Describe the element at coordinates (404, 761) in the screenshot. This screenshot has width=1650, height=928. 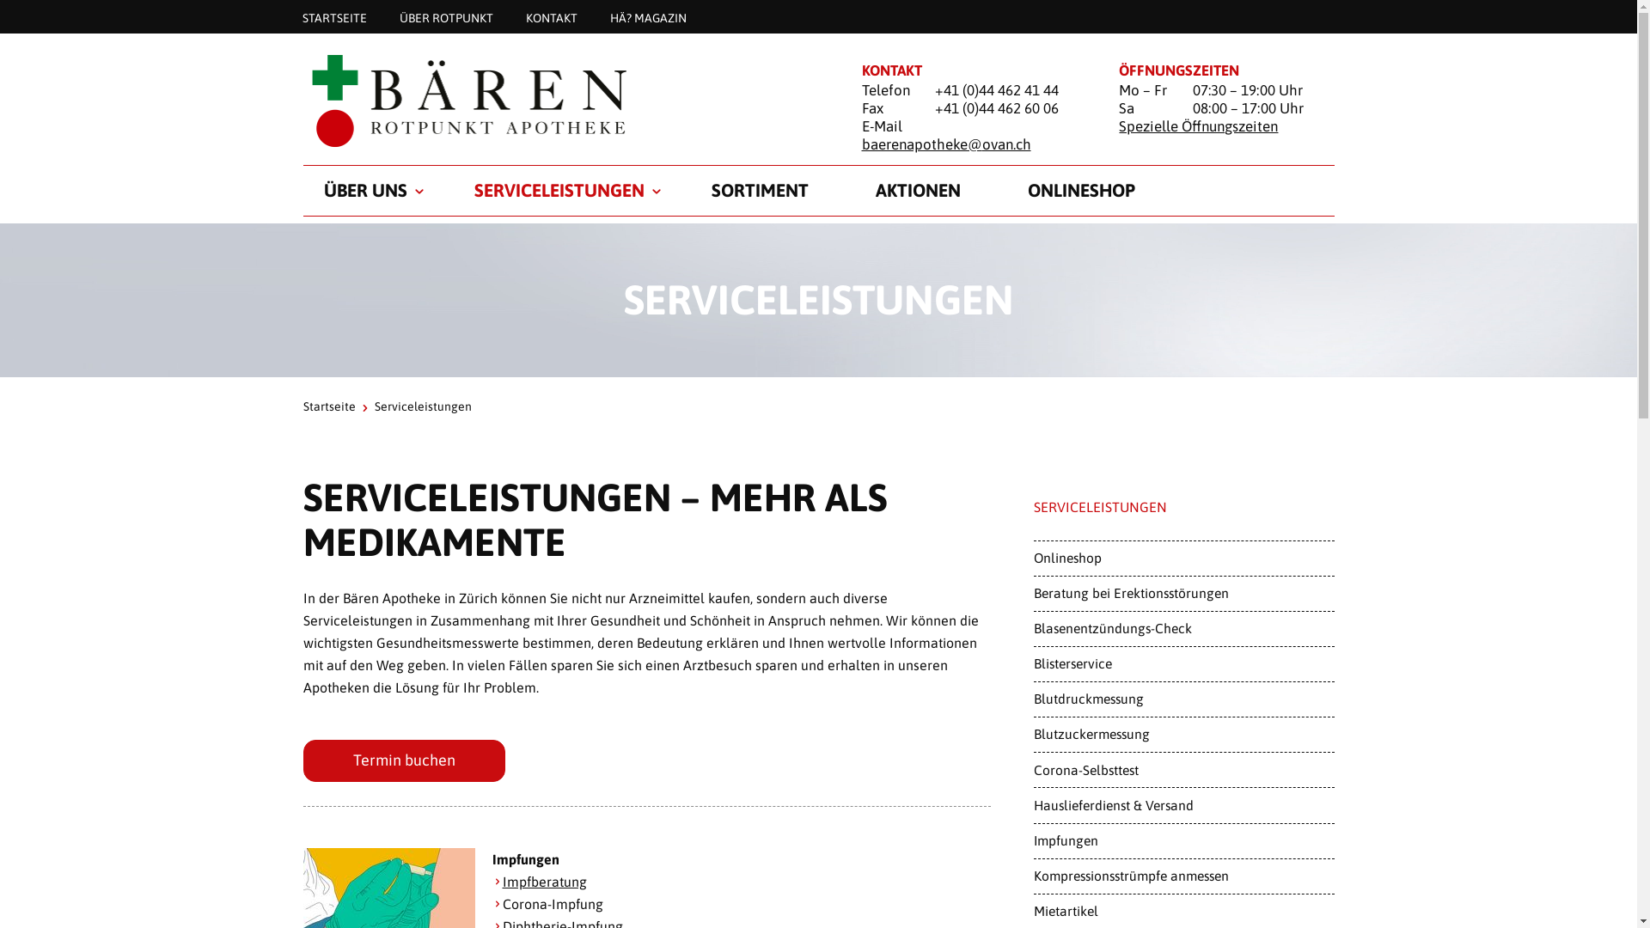
I see `Termin buchen` at that location.